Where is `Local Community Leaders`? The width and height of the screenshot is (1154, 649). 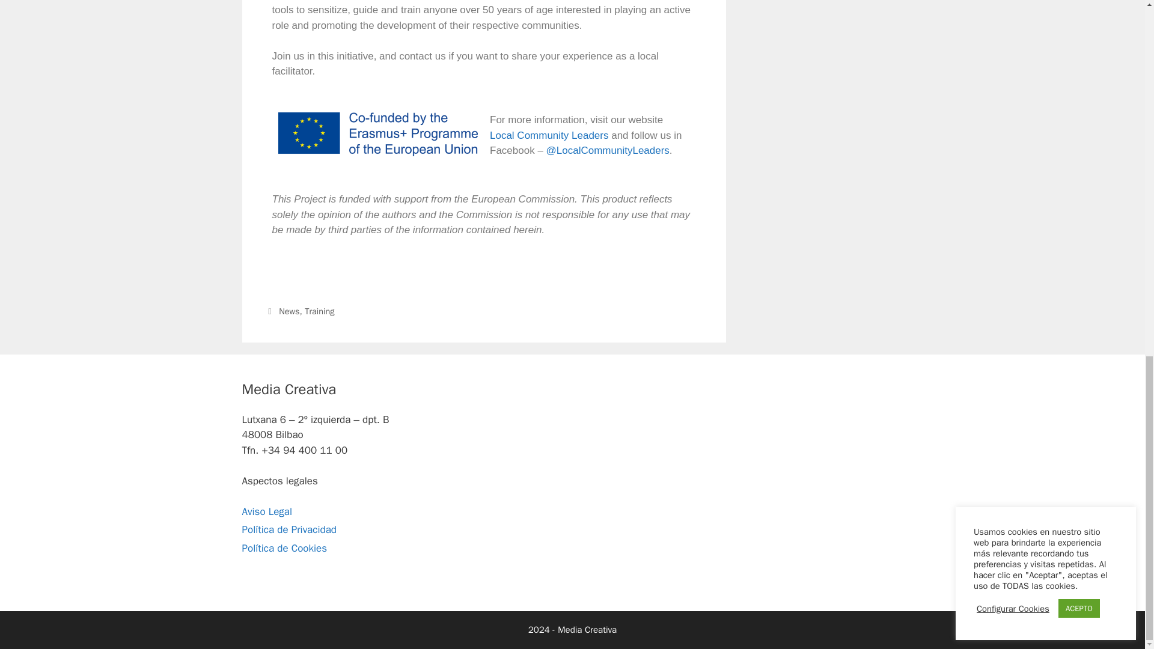 Local Community Leaders is located at coordinates (548, 136).